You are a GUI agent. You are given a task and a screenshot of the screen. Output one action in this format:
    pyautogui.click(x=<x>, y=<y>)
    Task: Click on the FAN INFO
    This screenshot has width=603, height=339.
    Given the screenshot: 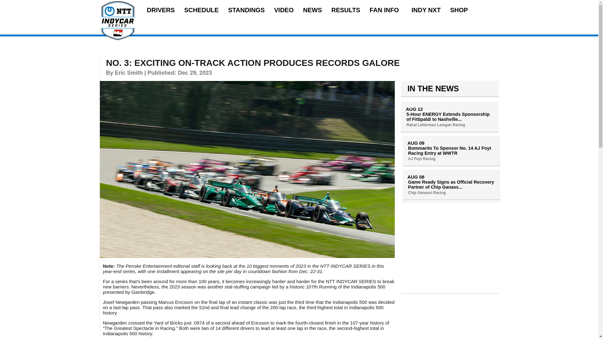 What is the action you would take?
    pyautogui.click(x=386, y=10)
    